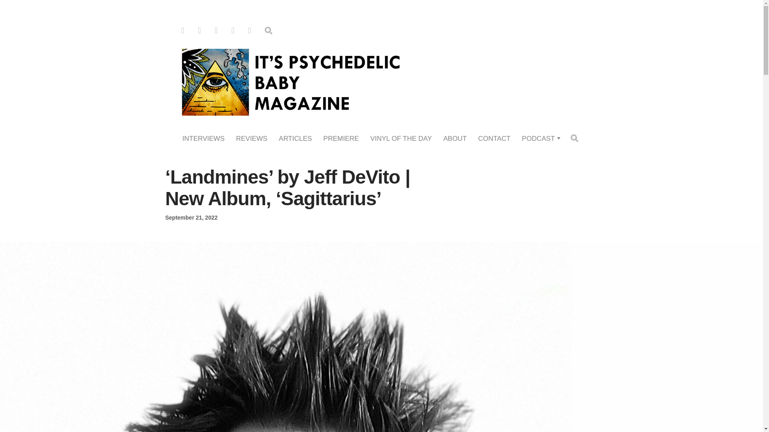 Image resolution: width=769 pixels, height=432 pixels. Describe the element at coordinates (203, 138) in the screenshot. I see `INTERVIEWS` at that location.